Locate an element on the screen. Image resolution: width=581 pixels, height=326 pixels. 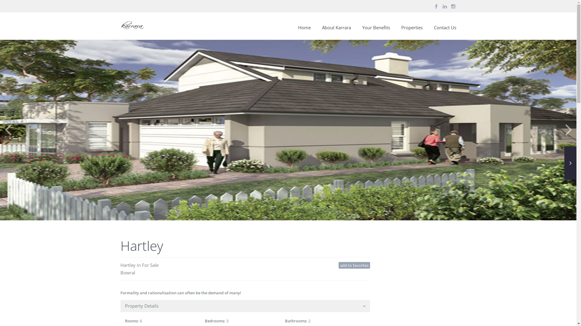
Home is located at coordinates (304, 30).